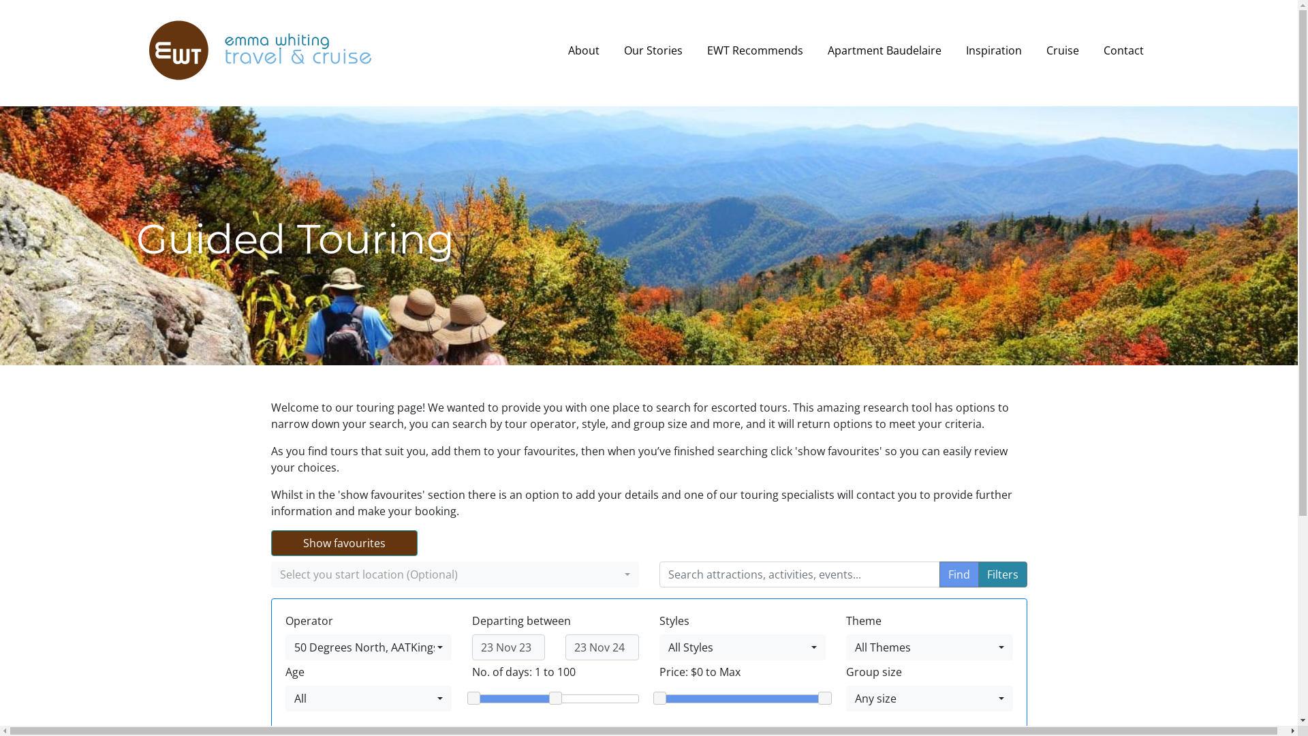 The image size is (1308, 736). What do you see at coordinates (884, 50) in the screenshot?
I see `Apartment Baudelaire` at bounding box center [884, 50].